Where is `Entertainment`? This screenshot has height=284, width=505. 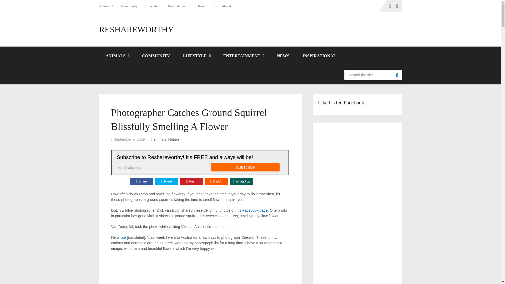 Entertainment is located at coordinates (179, 6).